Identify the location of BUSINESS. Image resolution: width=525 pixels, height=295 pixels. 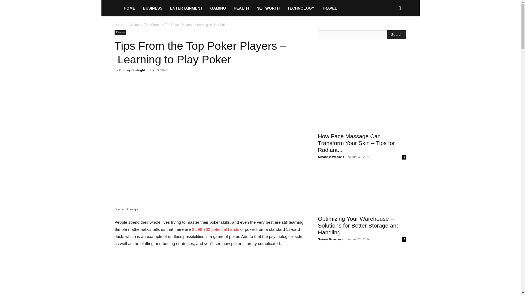
(153, 8).